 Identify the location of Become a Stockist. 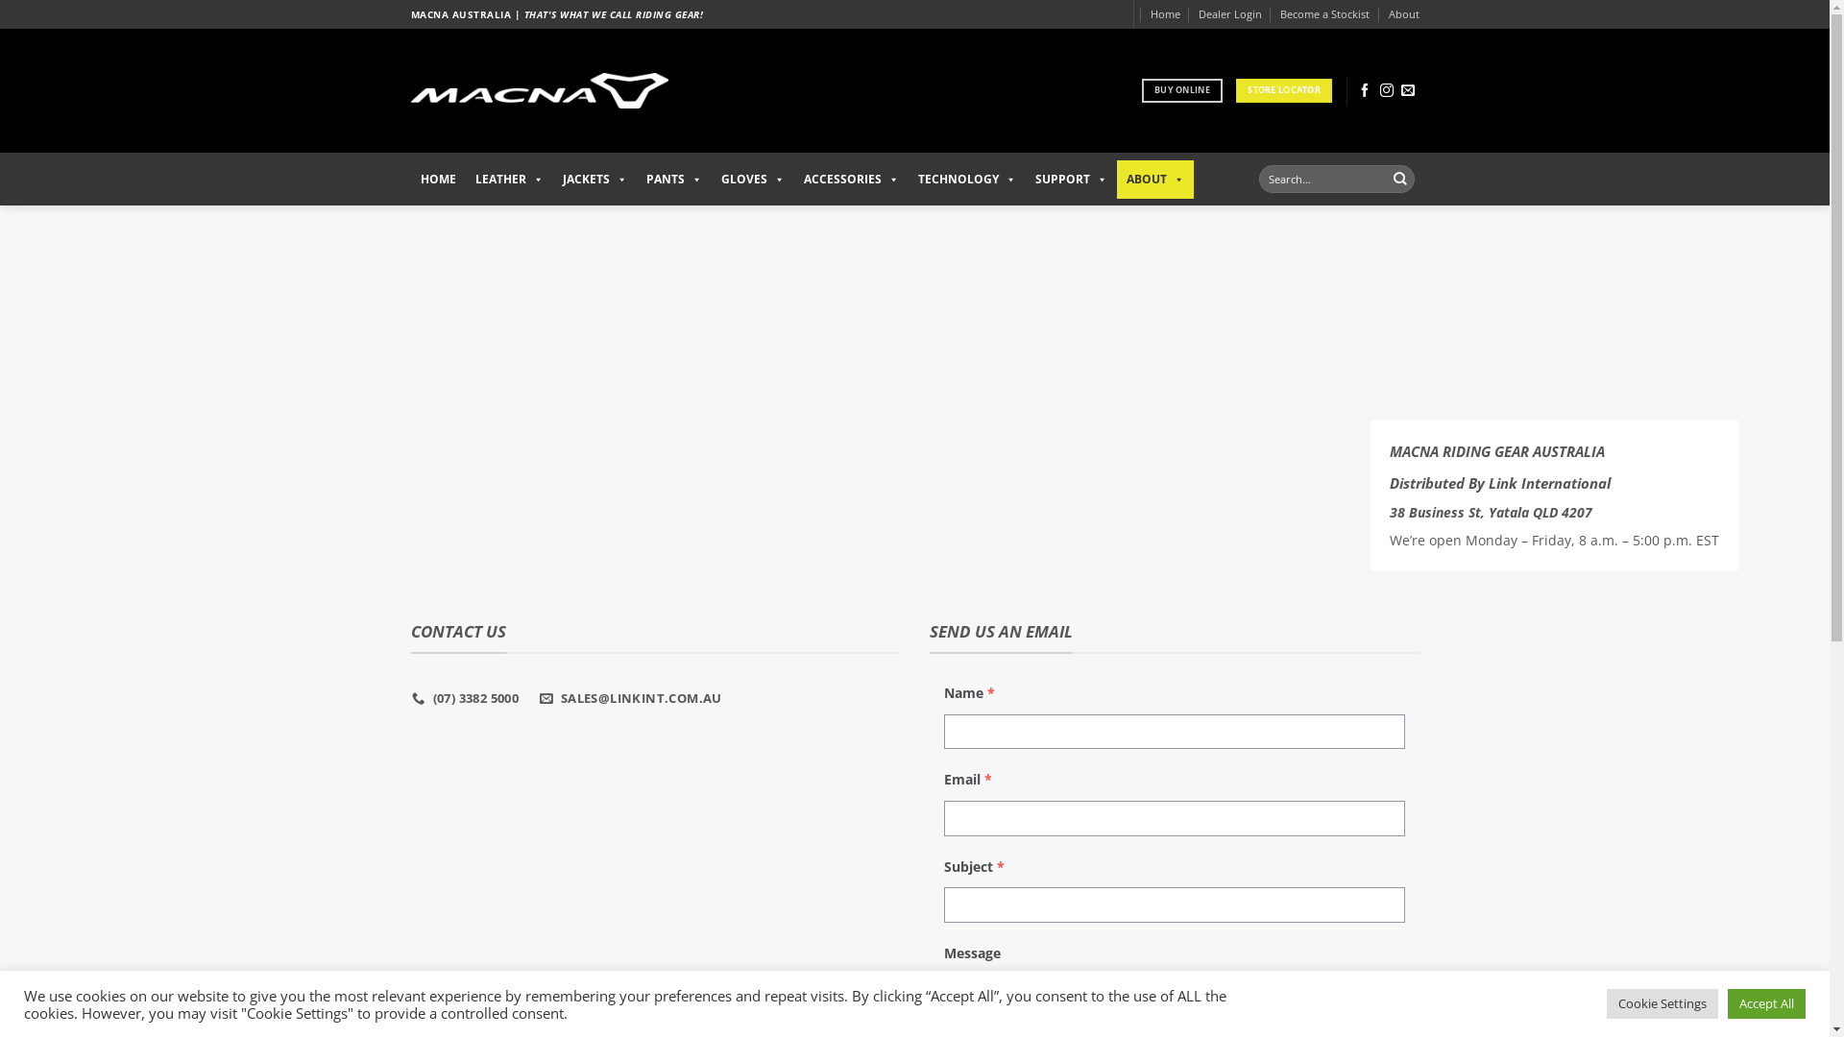
(1325, 13).